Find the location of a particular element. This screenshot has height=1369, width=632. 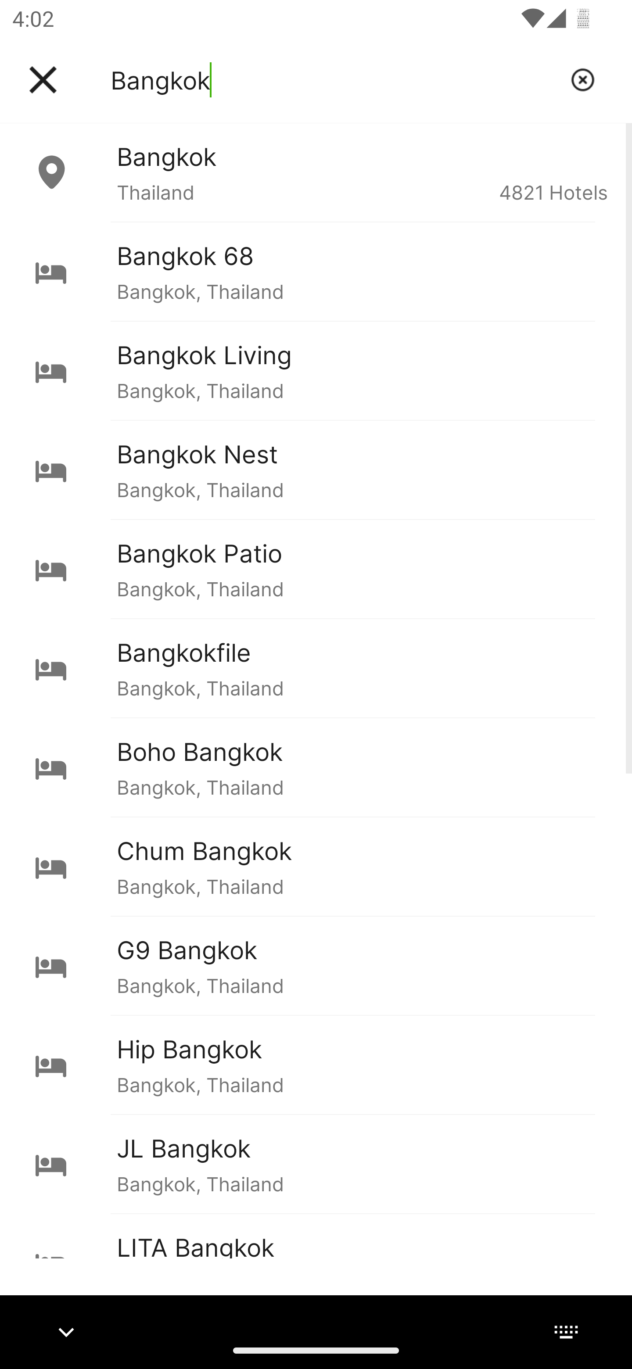

Bangkok 68 Bangkok, Thailand is located at coordinates (316, 271).